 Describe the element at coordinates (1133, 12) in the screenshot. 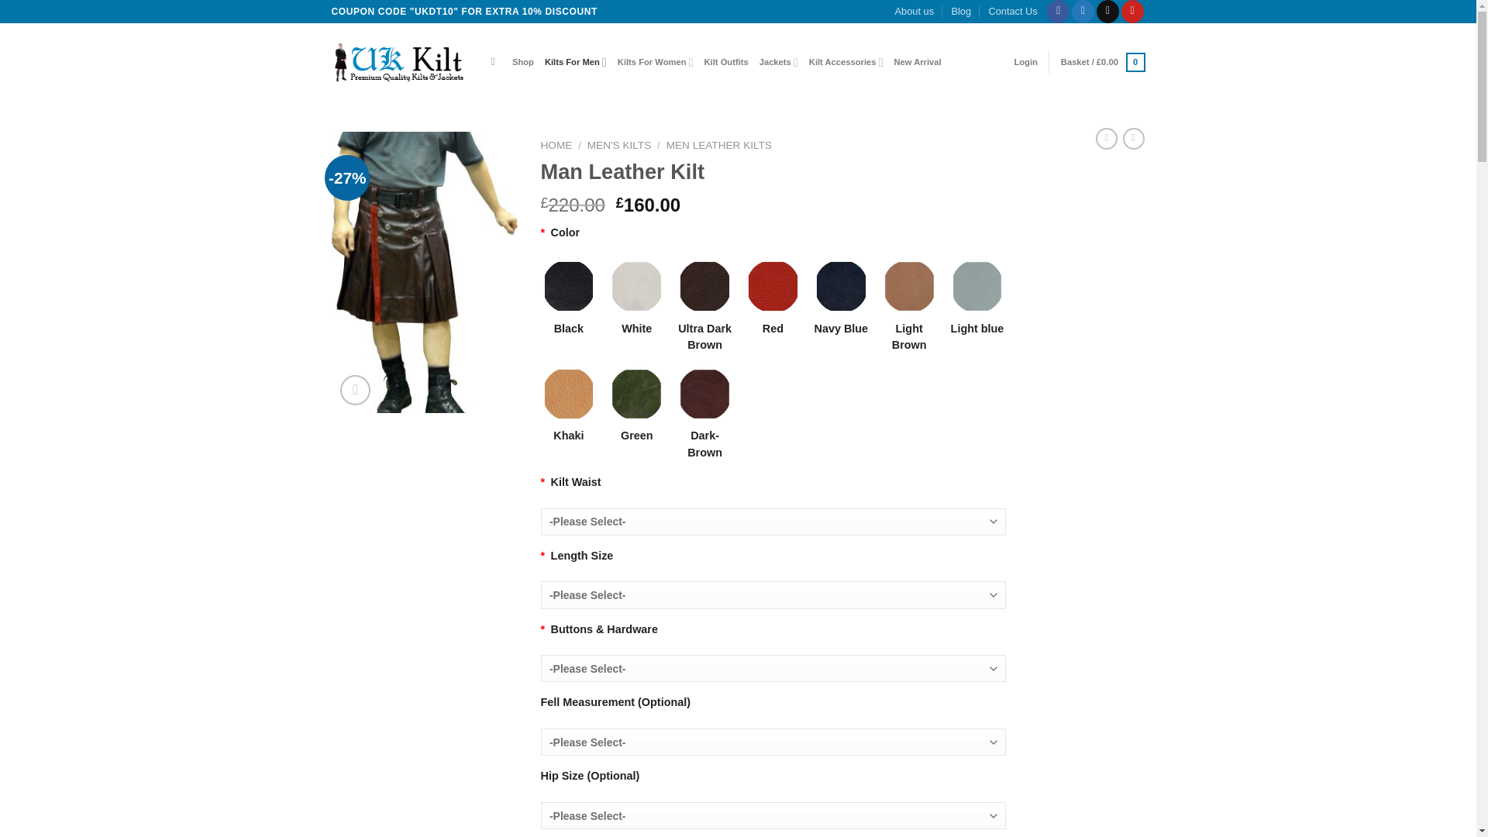

I see `Follow on Pinterest` at that location.